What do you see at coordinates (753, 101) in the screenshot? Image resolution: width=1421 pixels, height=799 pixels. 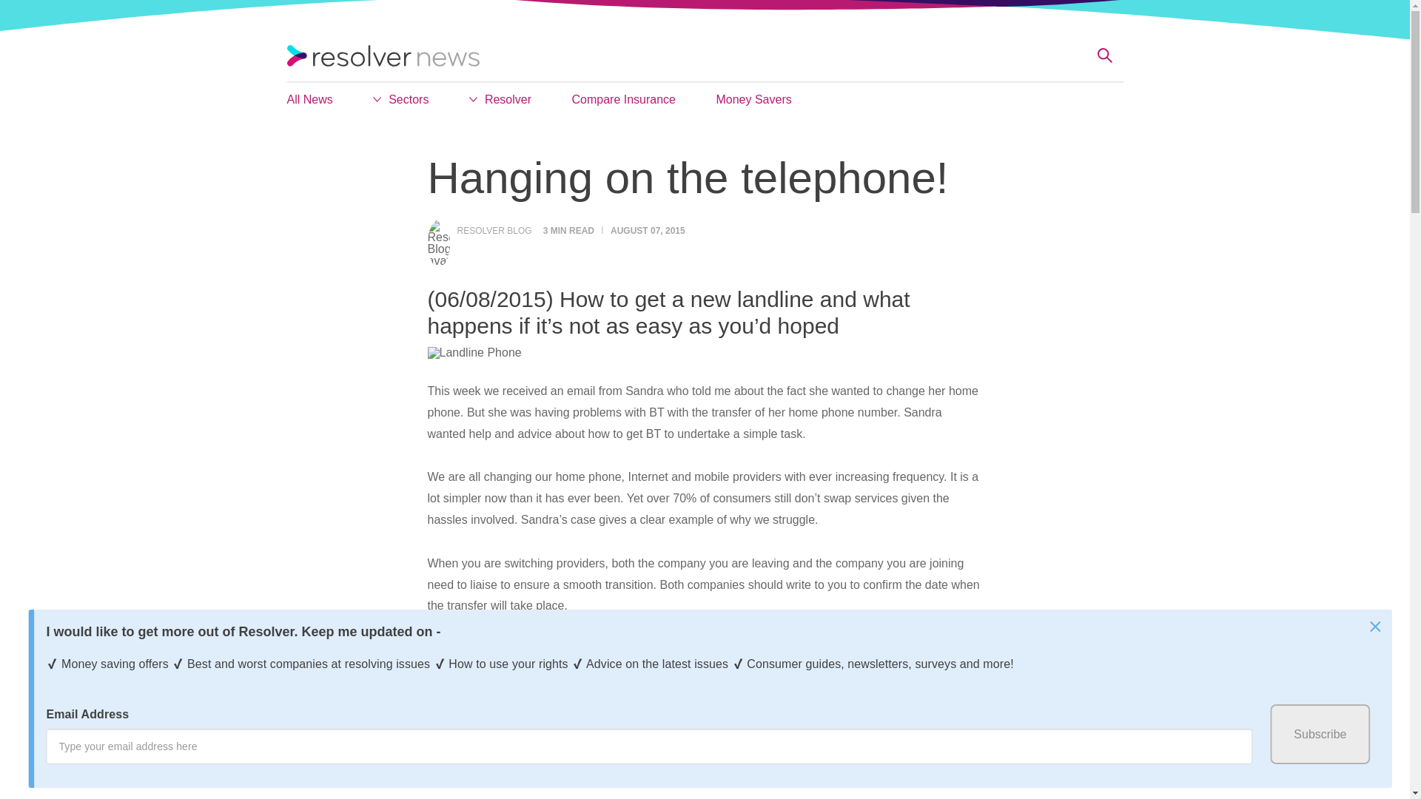 I see `Money Savers` at bounding box center [753, 101].